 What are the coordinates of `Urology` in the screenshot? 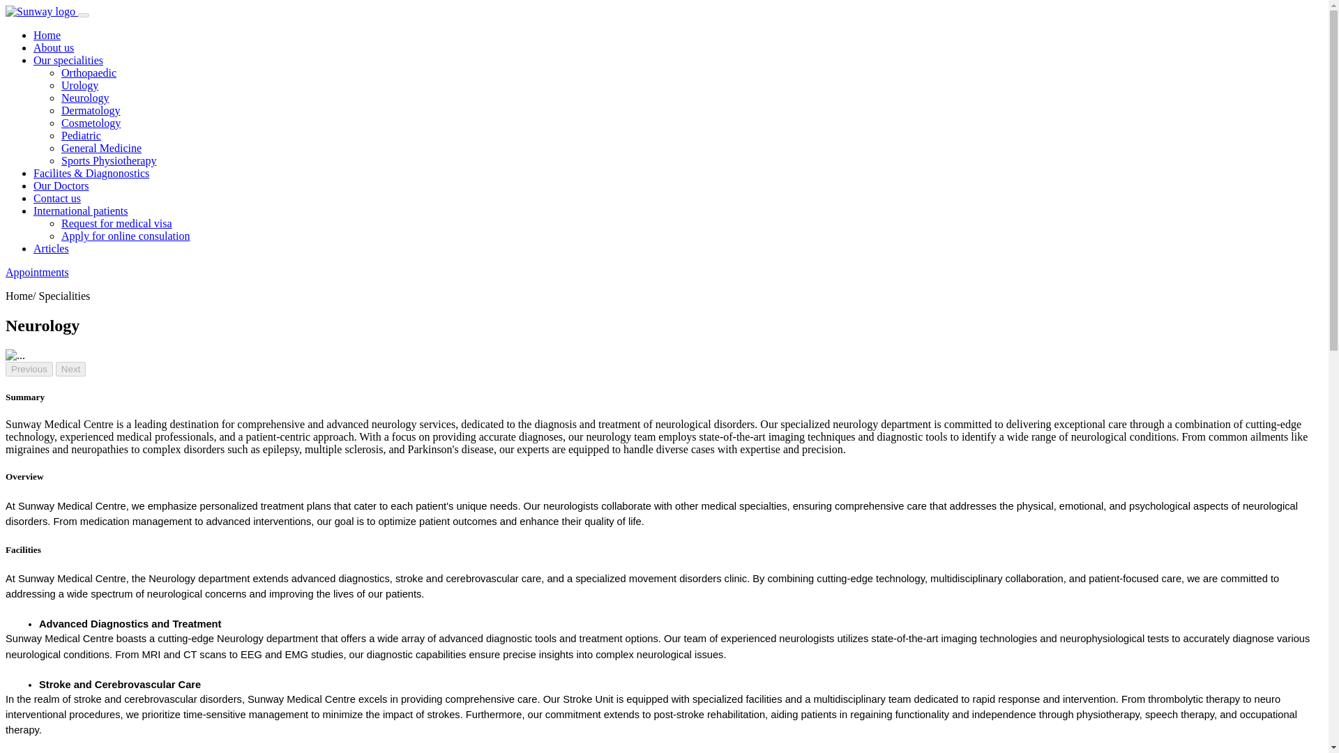 It's located at (80, 85).